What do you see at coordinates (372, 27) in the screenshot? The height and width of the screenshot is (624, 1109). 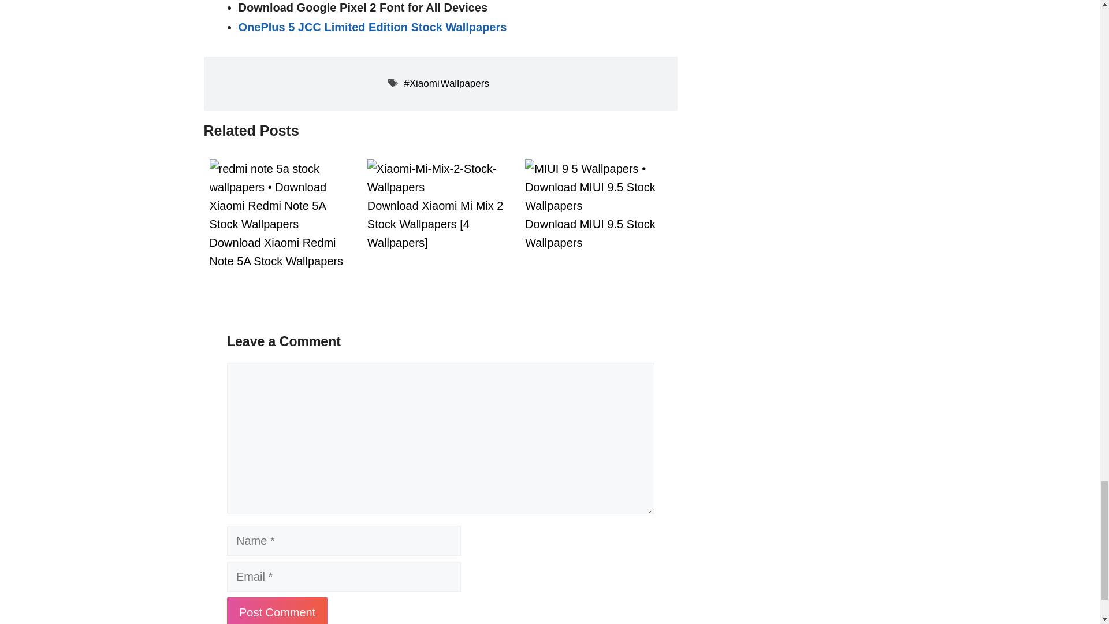 I see `OnePlus 5 JCC Limited Edition Stock Wallpapers` at bounding box center [372, 27].